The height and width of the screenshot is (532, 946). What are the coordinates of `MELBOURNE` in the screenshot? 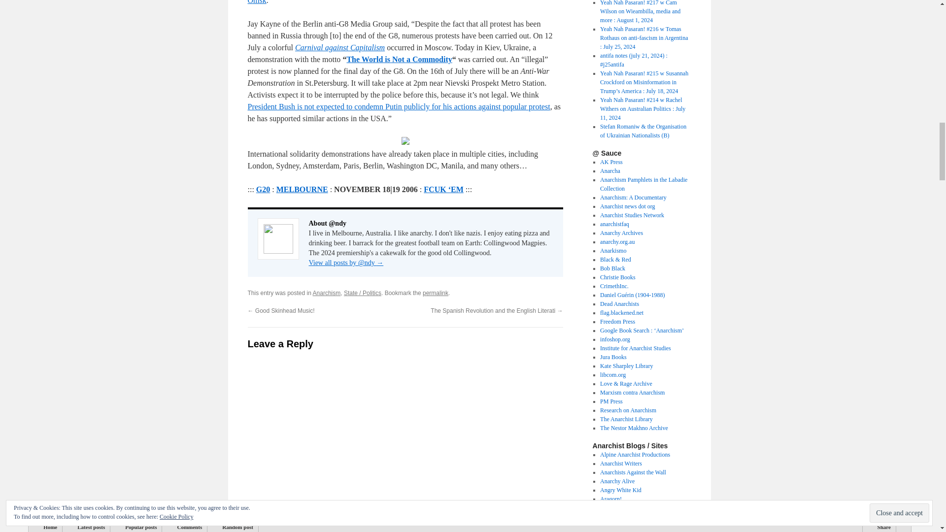 It's located at (302, 189).